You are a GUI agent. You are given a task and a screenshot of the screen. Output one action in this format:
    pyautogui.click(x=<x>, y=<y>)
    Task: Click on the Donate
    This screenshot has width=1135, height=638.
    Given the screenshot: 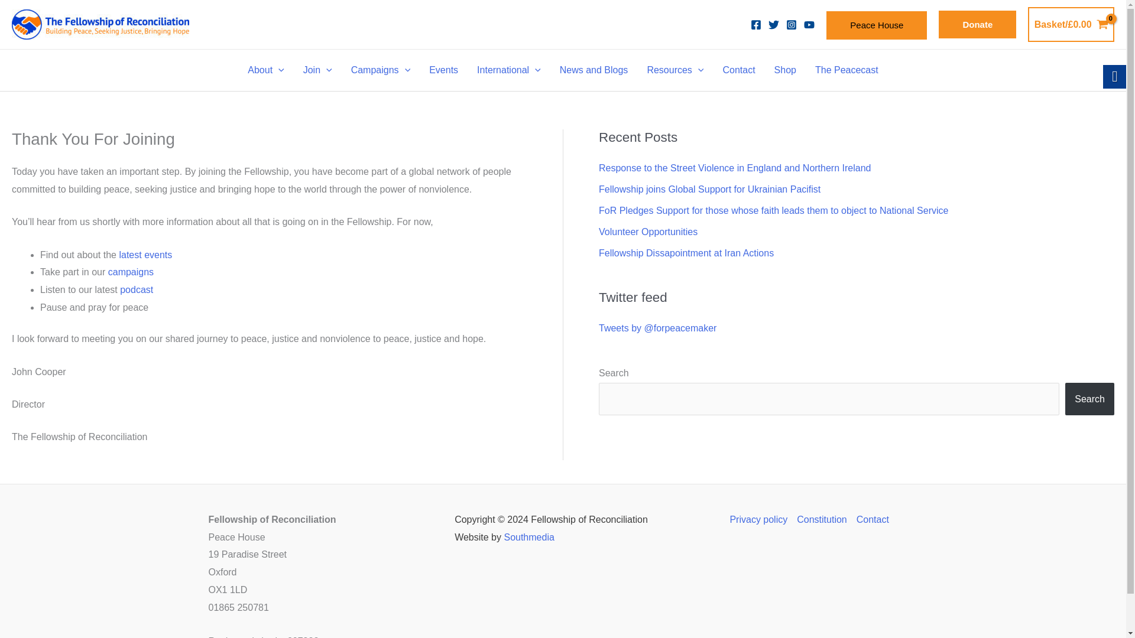 What is the action you would take?
    pyautogui.click(x=977, y=25)
    